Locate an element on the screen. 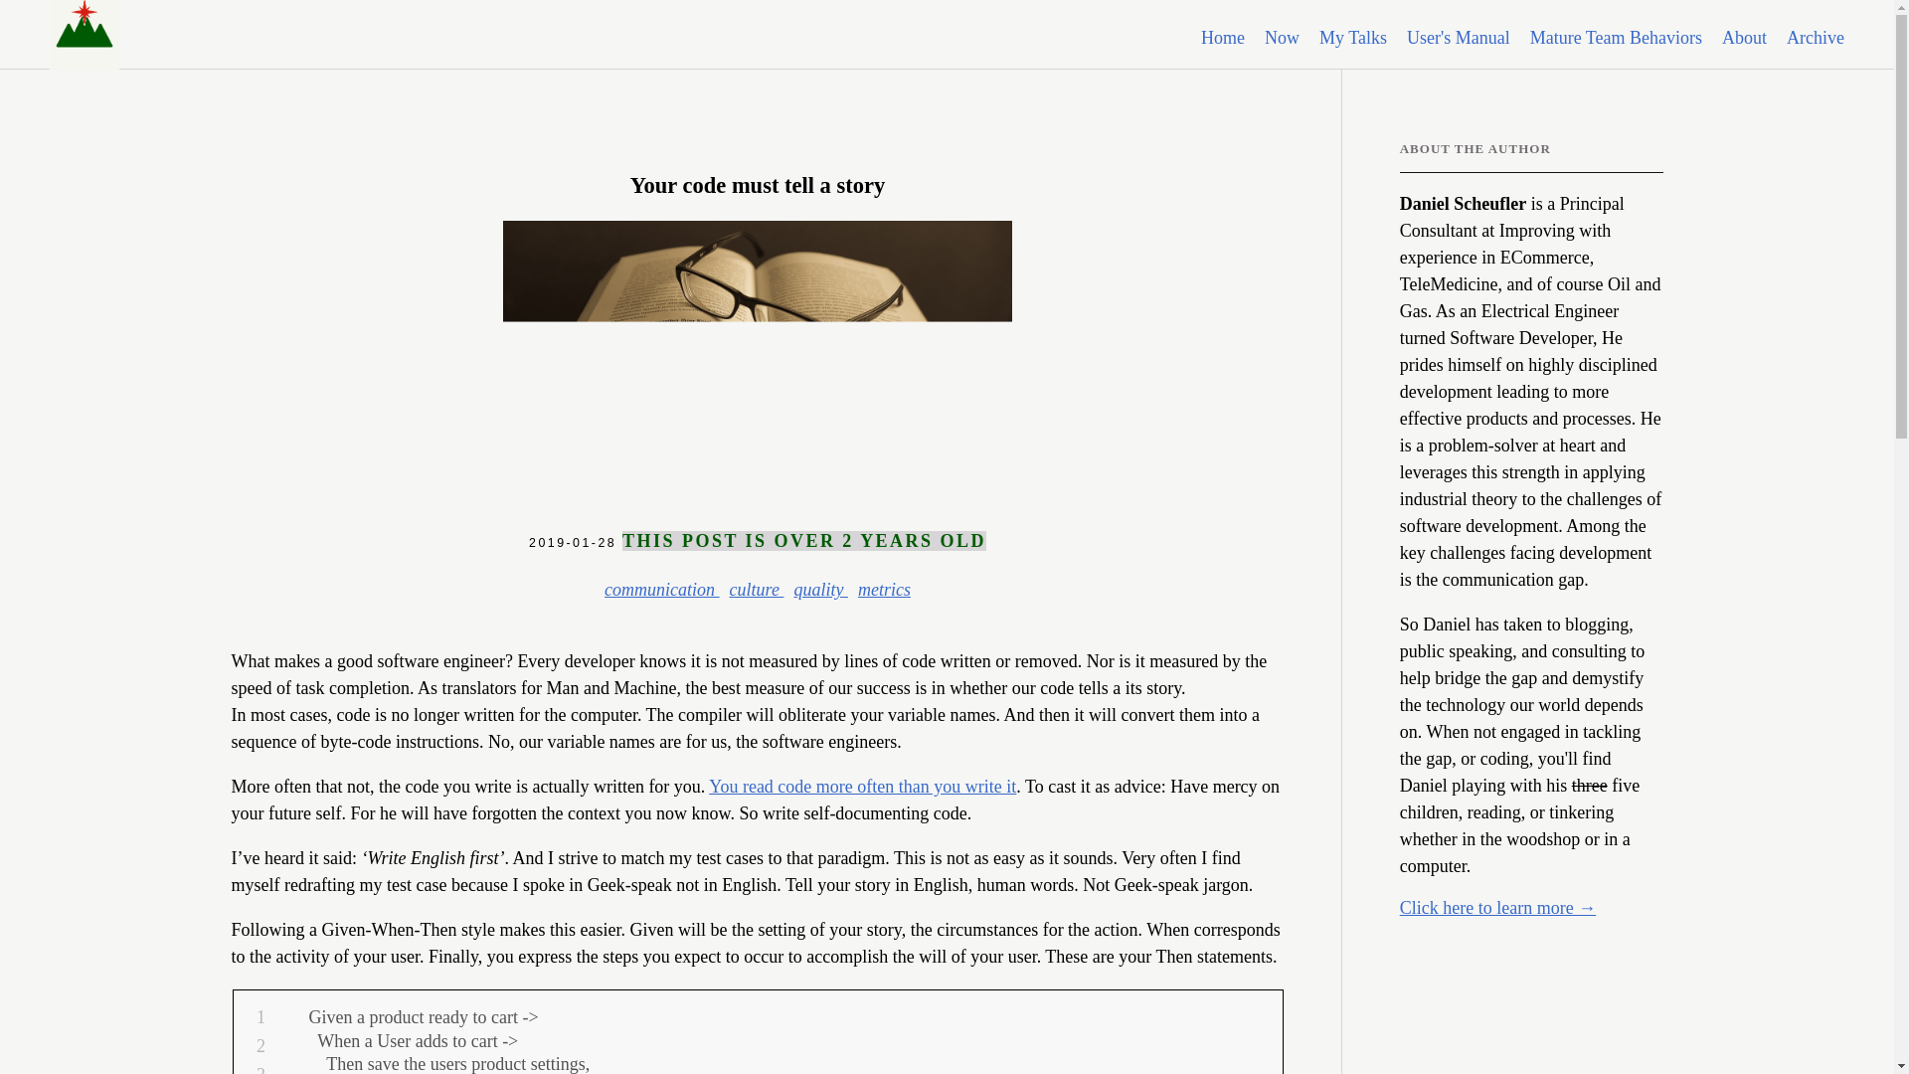  Now is located at coordinates (1282, 38).